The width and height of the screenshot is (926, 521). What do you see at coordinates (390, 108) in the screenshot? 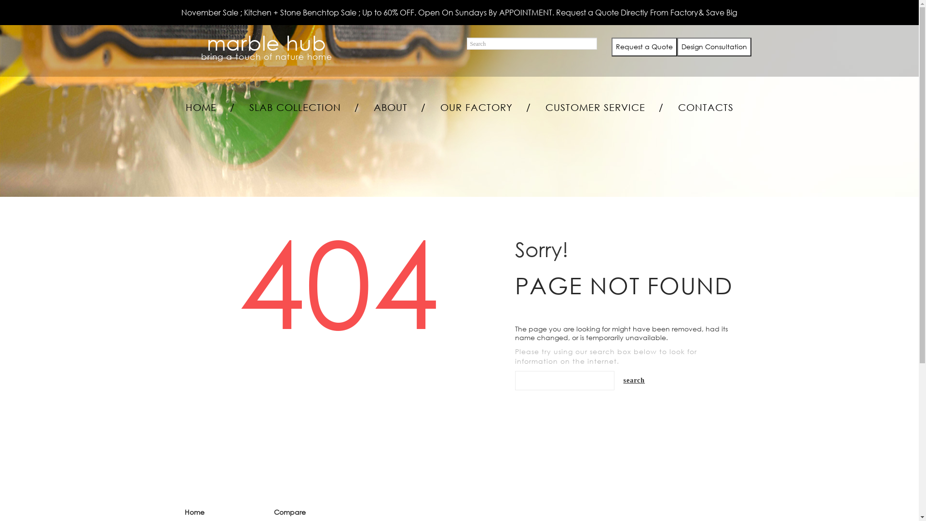
I see `ABOUT` at bounding box center [390, 108].